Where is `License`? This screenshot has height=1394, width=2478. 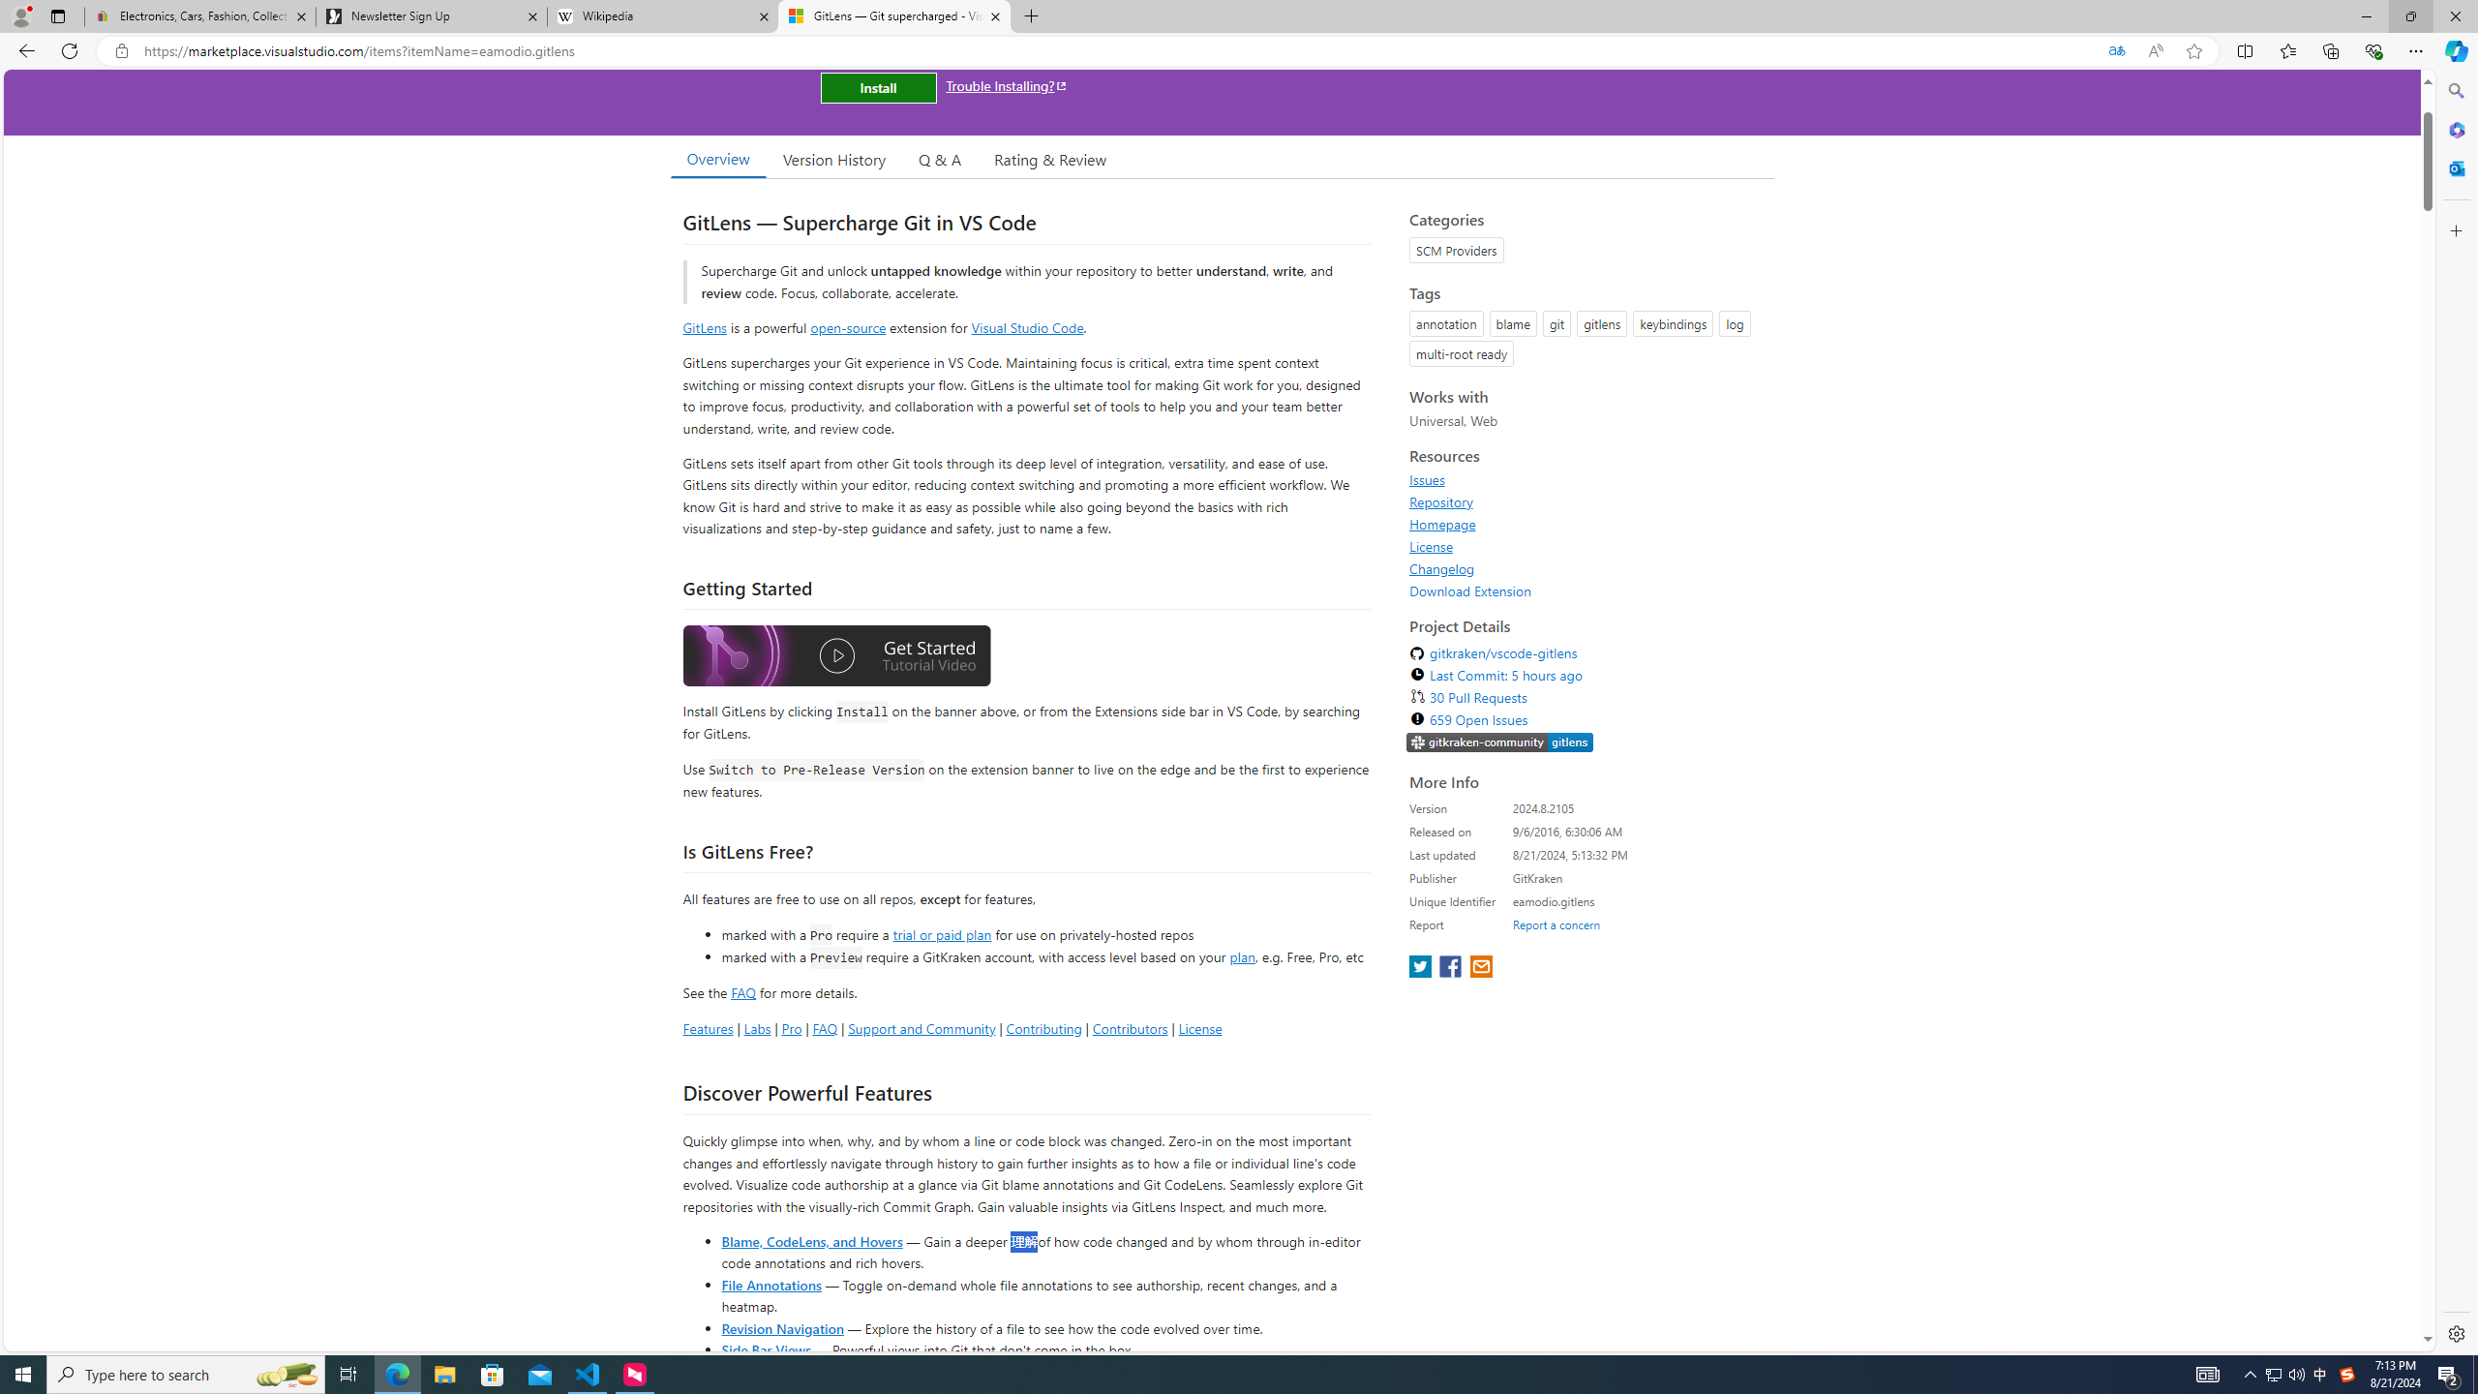
License is located at coordinates (1431, 546).